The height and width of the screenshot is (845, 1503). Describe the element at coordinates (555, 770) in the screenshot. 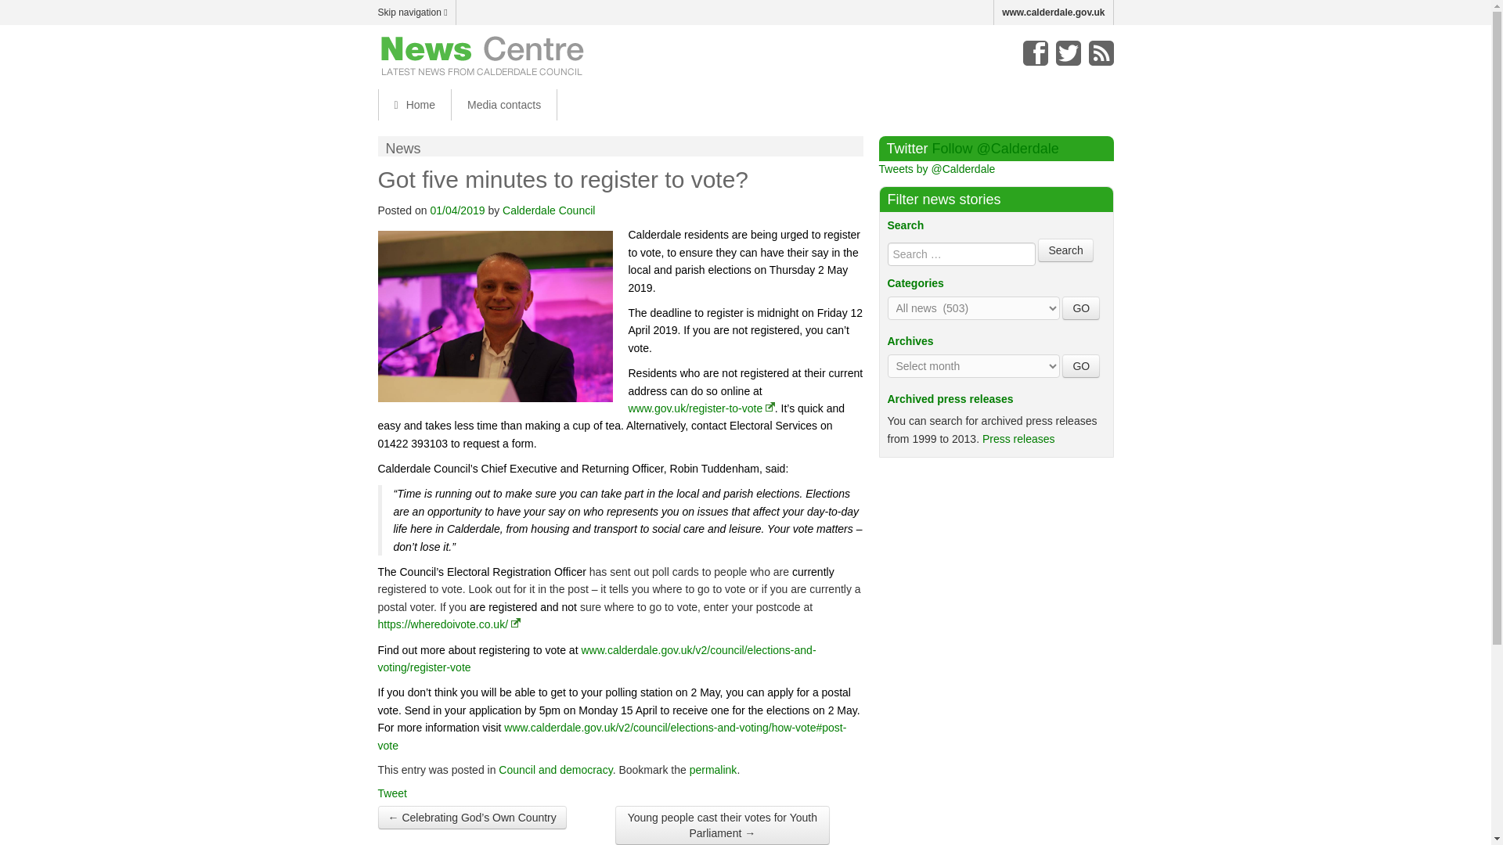

I see `Council and democracy` at that location.